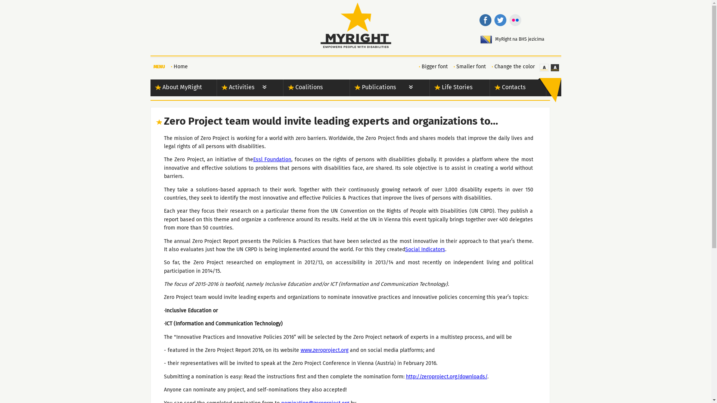 The image size is (717, 403). Describe the element at coordinates (528, 40) in the screenshot. I see `MyRight na BHS jezicima` at that location.